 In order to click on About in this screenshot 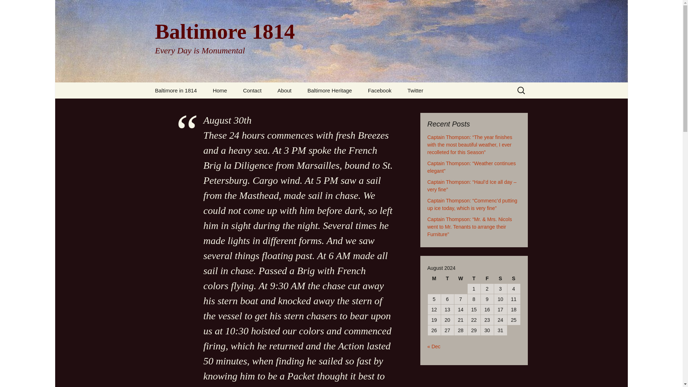, I will do `click(285, 90)`.